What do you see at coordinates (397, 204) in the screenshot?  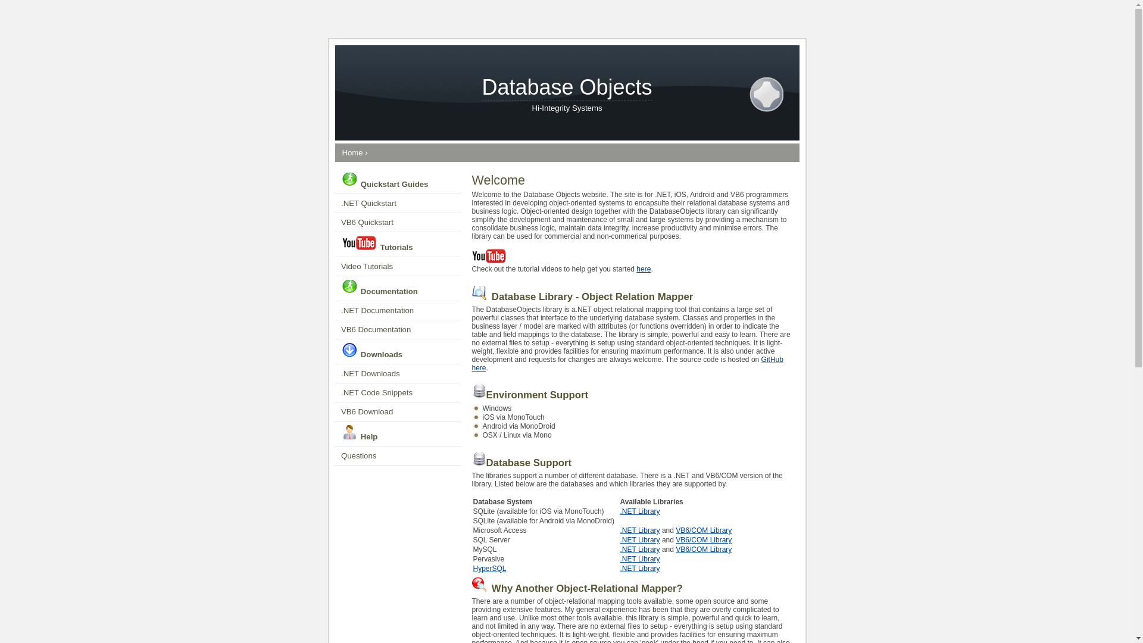 I see `.NET Quickstart` at bounding box center [397, 204].